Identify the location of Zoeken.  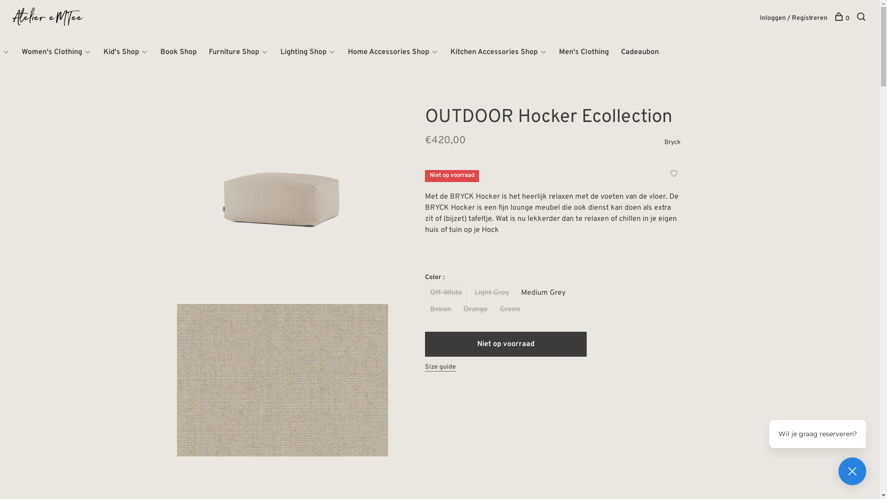
(862, 18).